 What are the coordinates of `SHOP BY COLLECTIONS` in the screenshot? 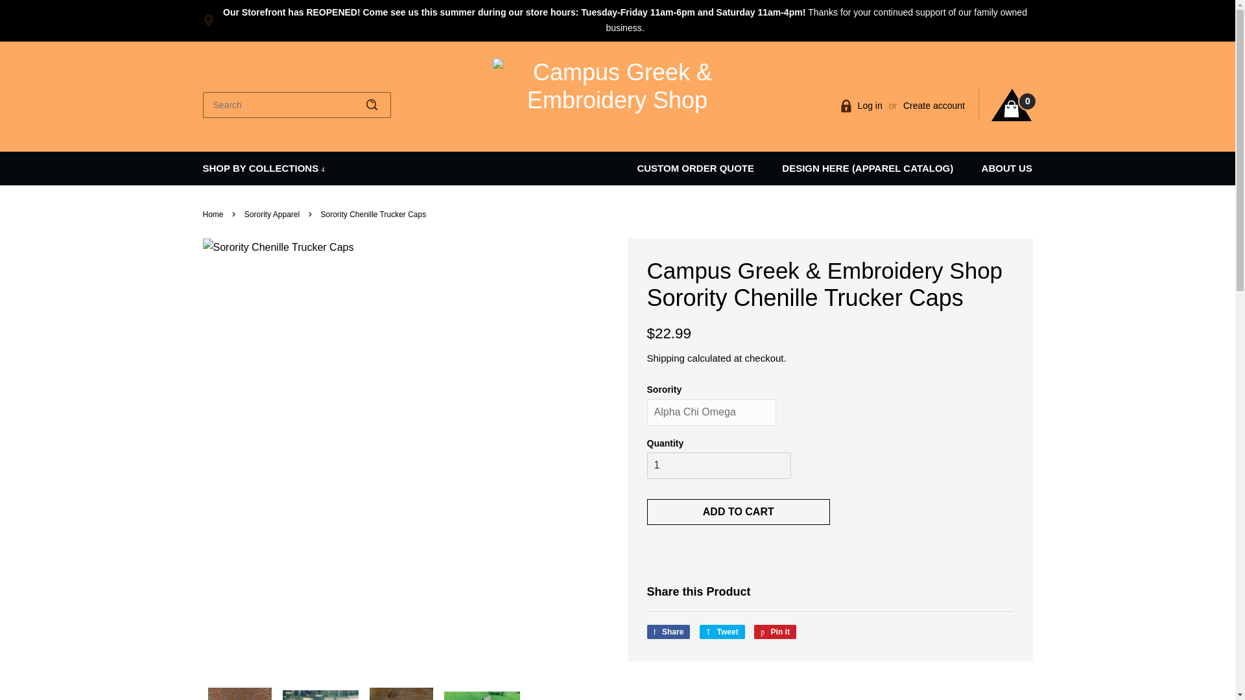 It's located at (263, 169).